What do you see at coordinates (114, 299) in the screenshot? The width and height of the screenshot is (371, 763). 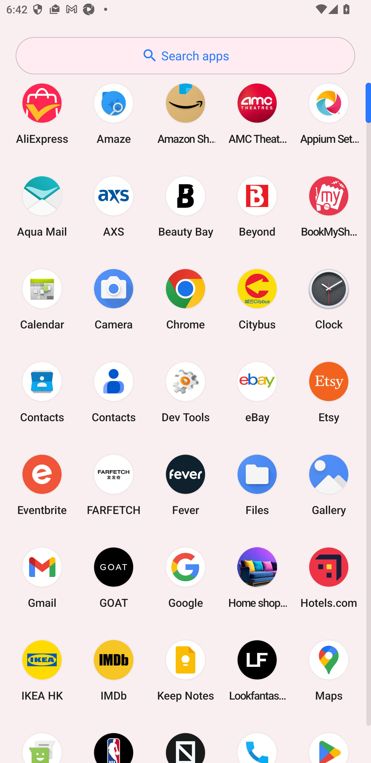 I see `Camera` at bounding box center [114, 299].